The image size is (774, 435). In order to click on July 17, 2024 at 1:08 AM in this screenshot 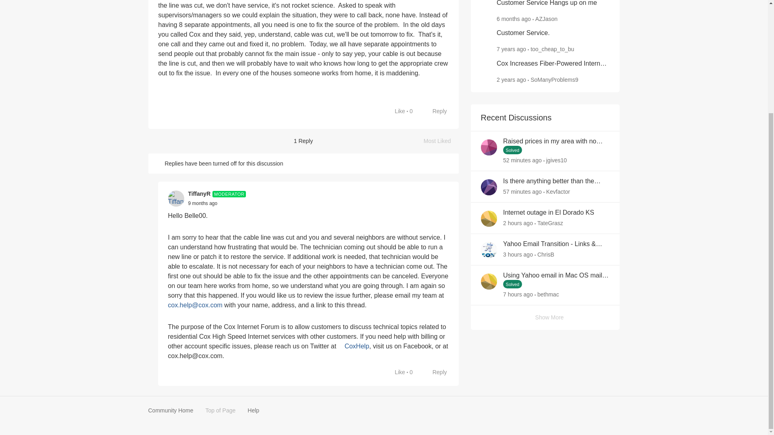, I will do `click(522, 160)`.